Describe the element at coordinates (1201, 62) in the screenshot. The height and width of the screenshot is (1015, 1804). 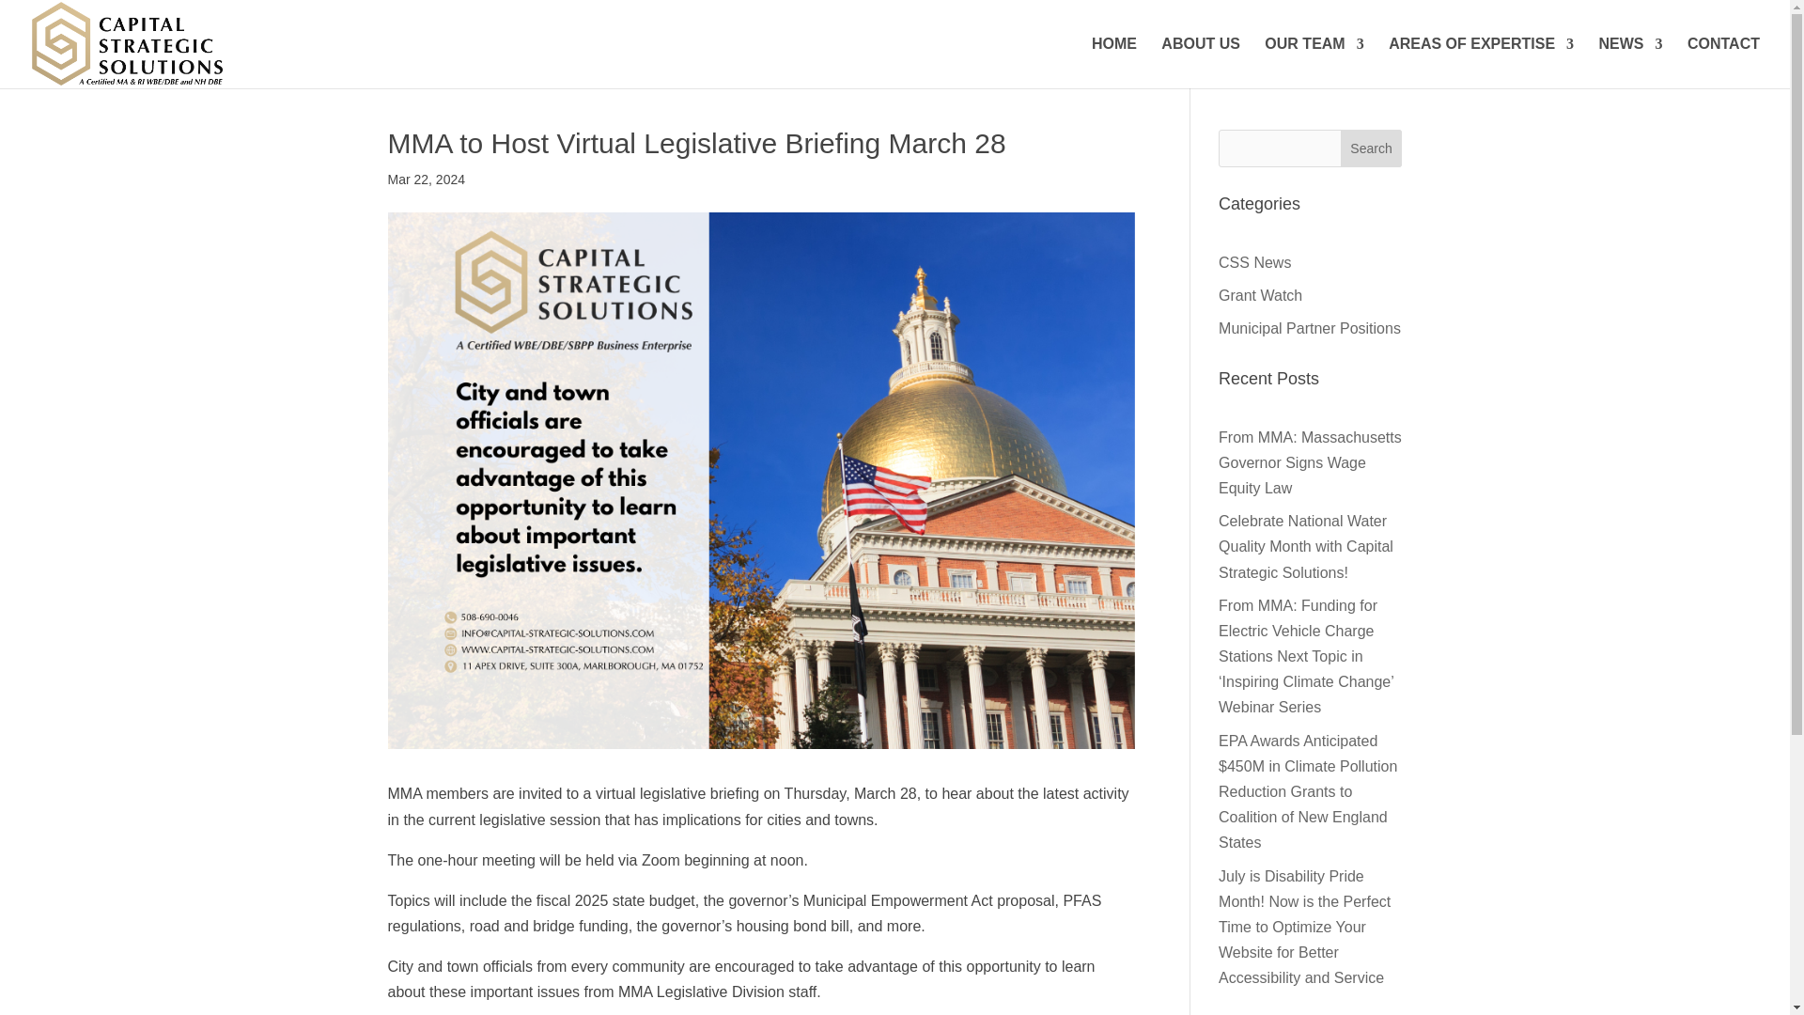
I see `ABOUT US` at that location.